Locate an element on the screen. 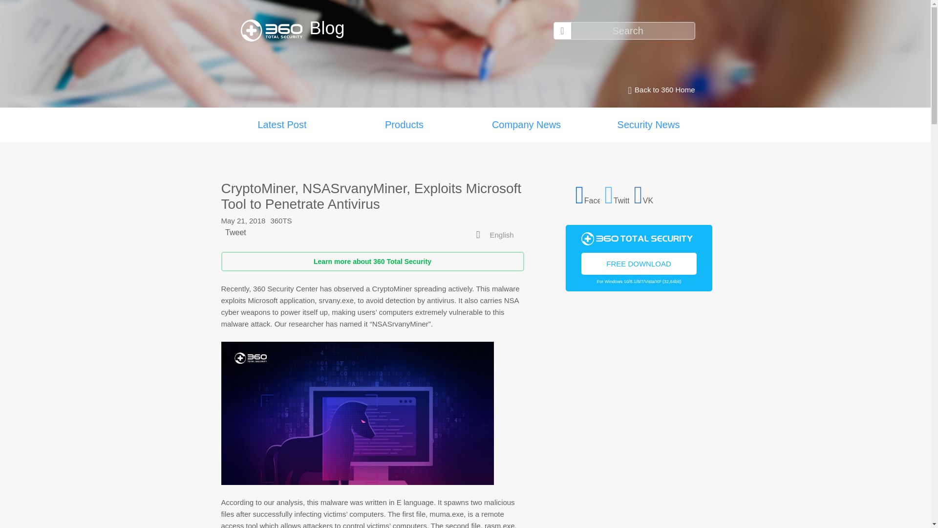 This screenshot has height=528, width=938. FREE DOWNLOAD is located at coordinates (639, 263).